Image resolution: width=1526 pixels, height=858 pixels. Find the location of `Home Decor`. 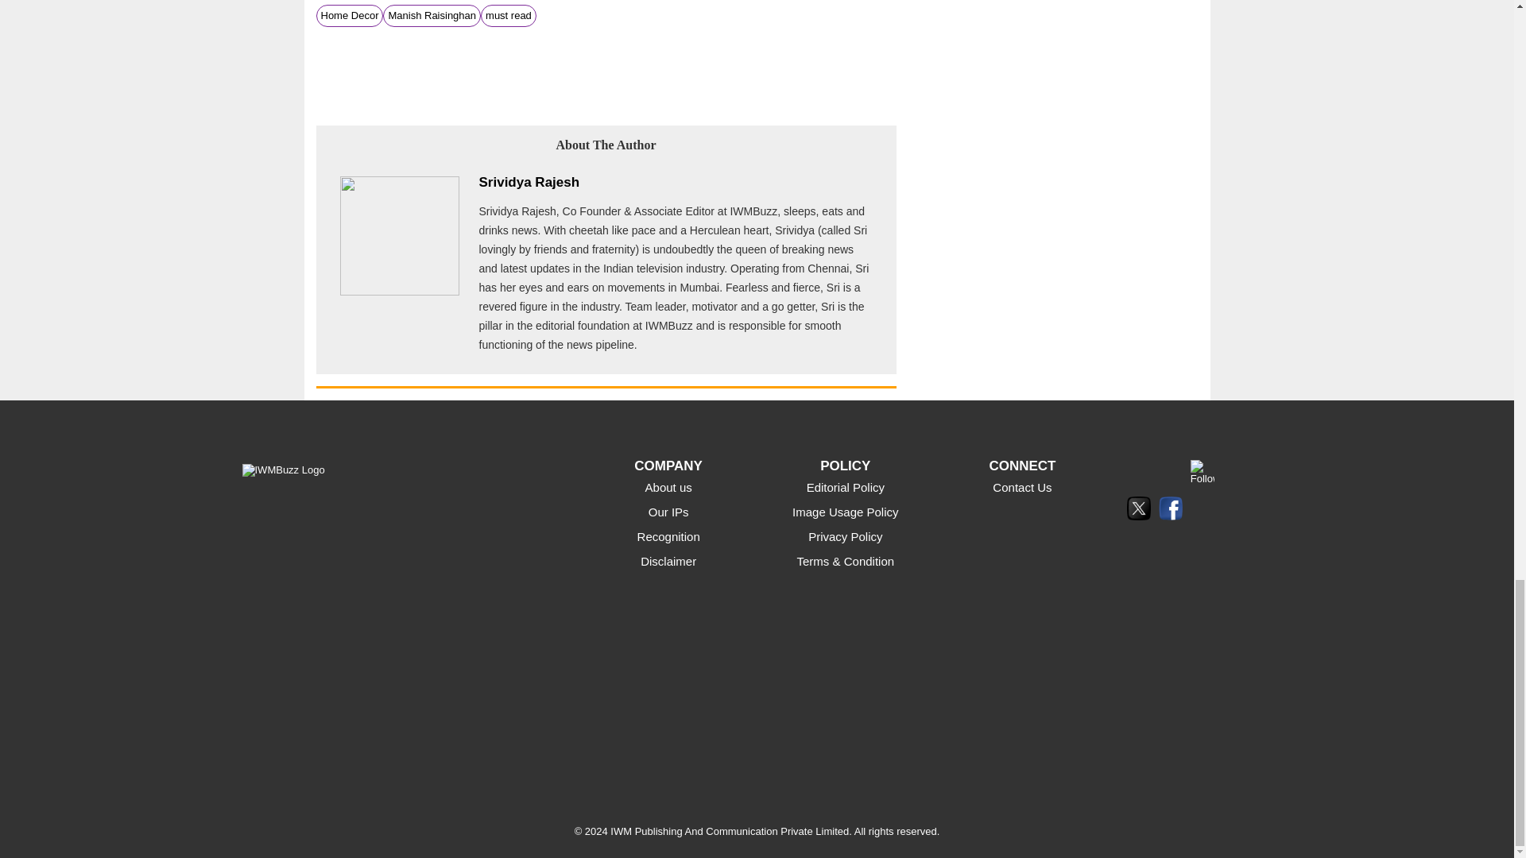

Home Decor is located at coordinates (350, 15).